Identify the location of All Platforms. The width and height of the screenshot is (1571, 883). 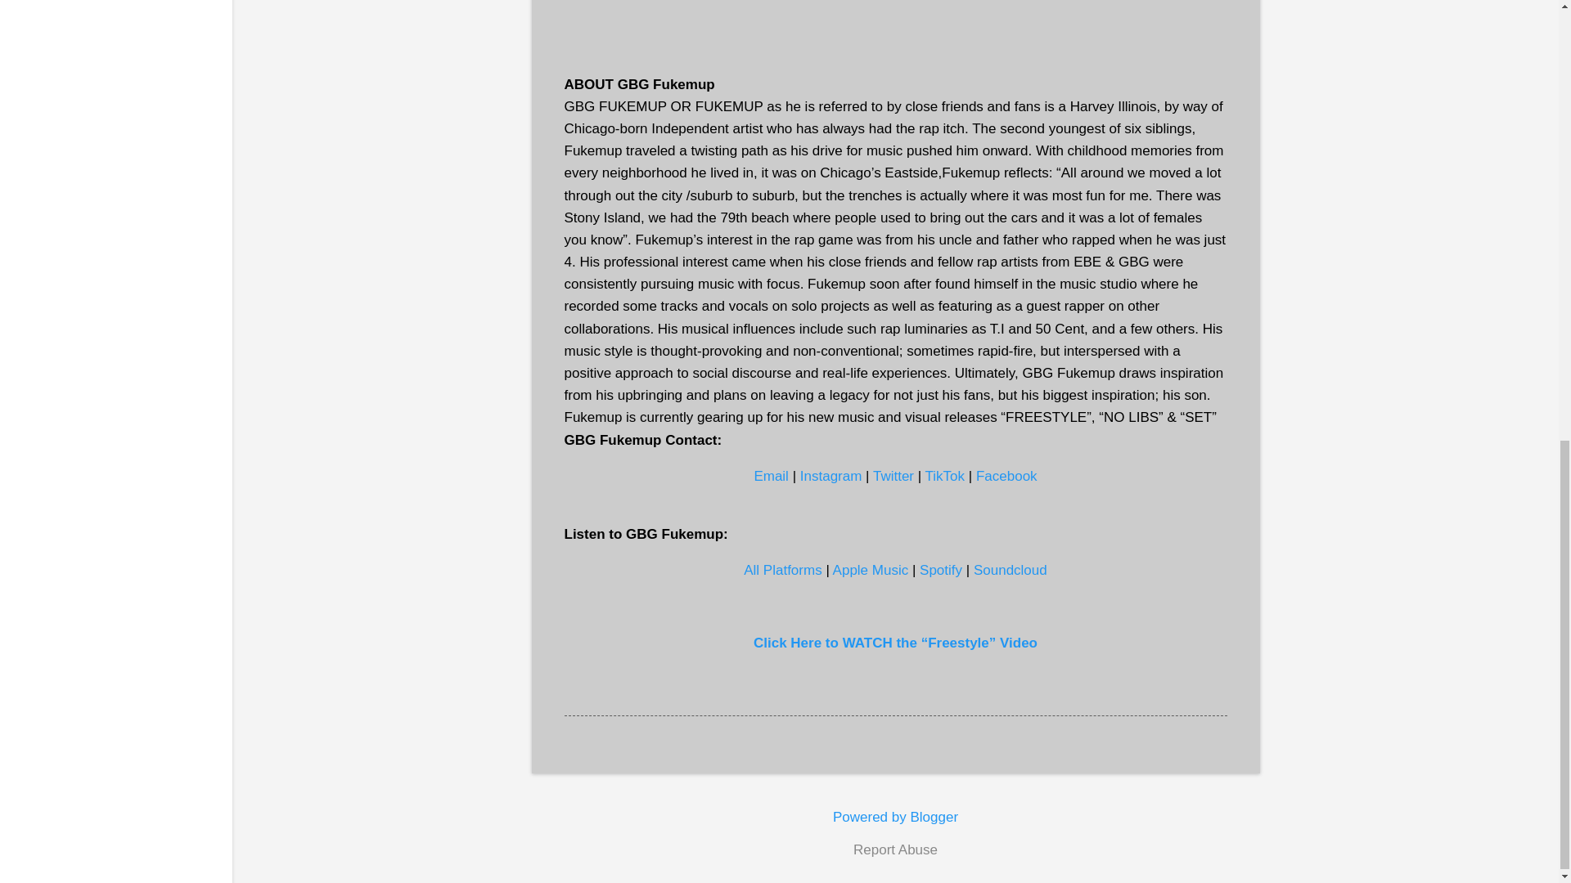
(782, 570).